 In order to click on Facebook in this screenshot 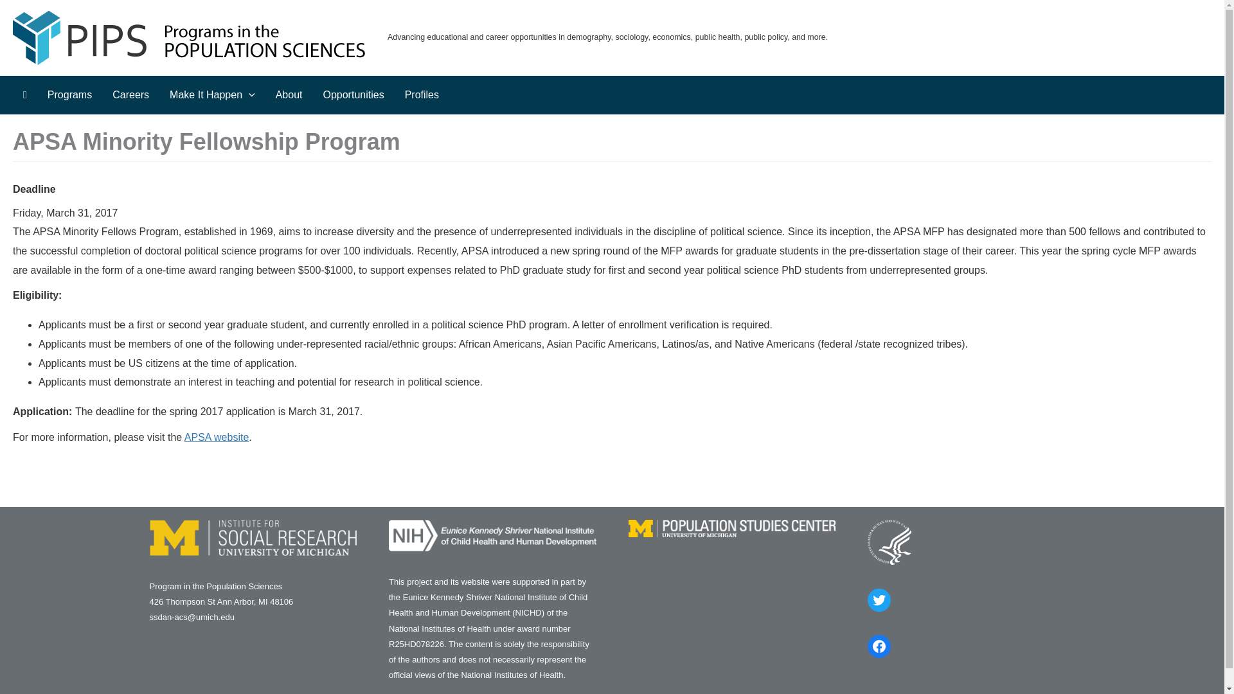, I will do `click(879, 646)`.